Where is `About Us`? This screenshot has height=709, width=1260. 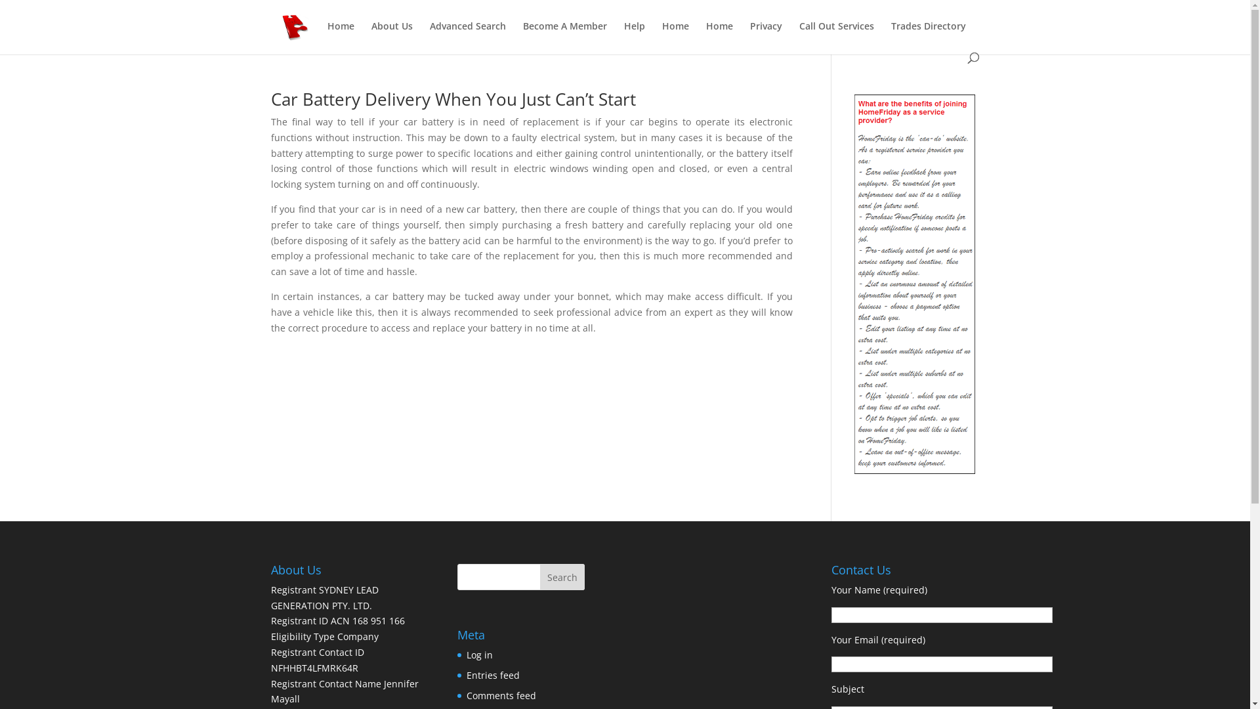
About Us is located at coordinates (392, 37).